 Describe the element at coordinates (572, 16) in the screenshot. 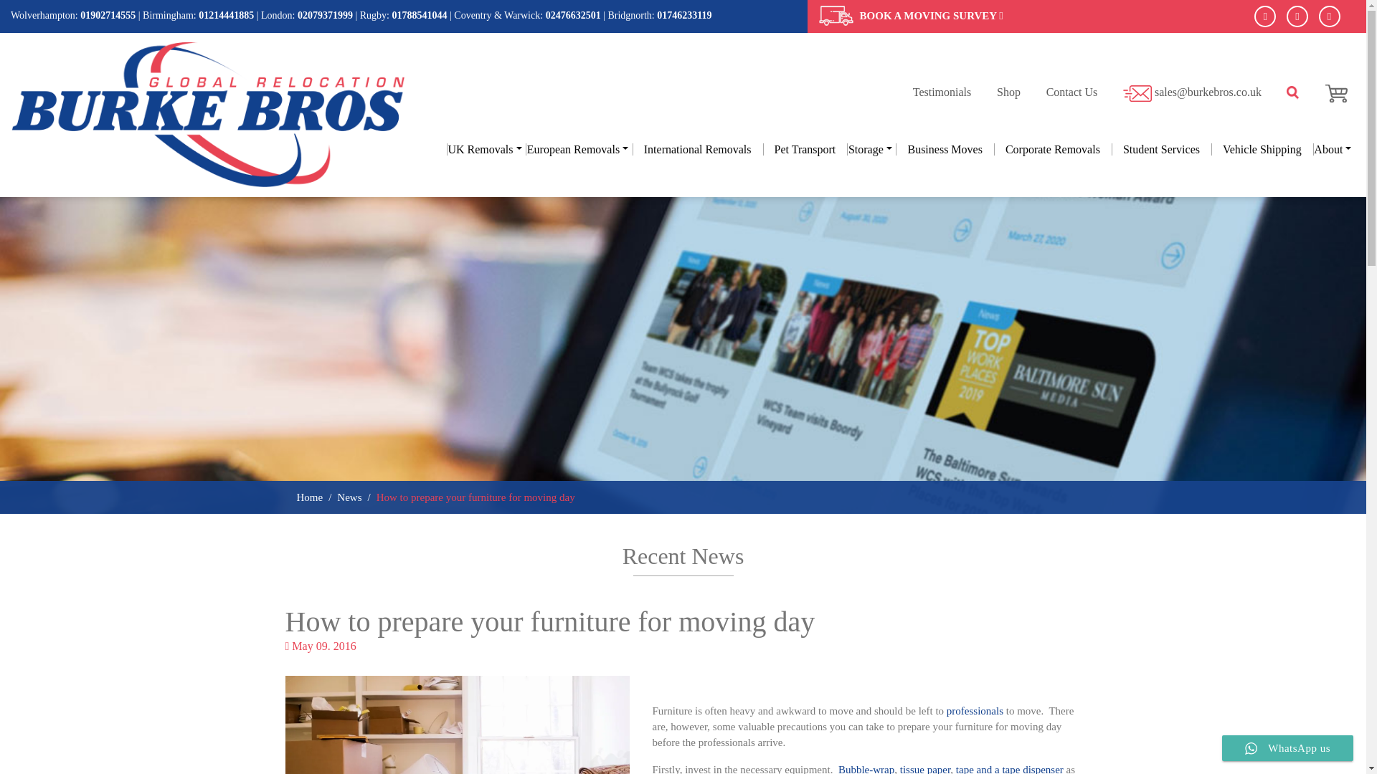

I see `02476632501` at that location.